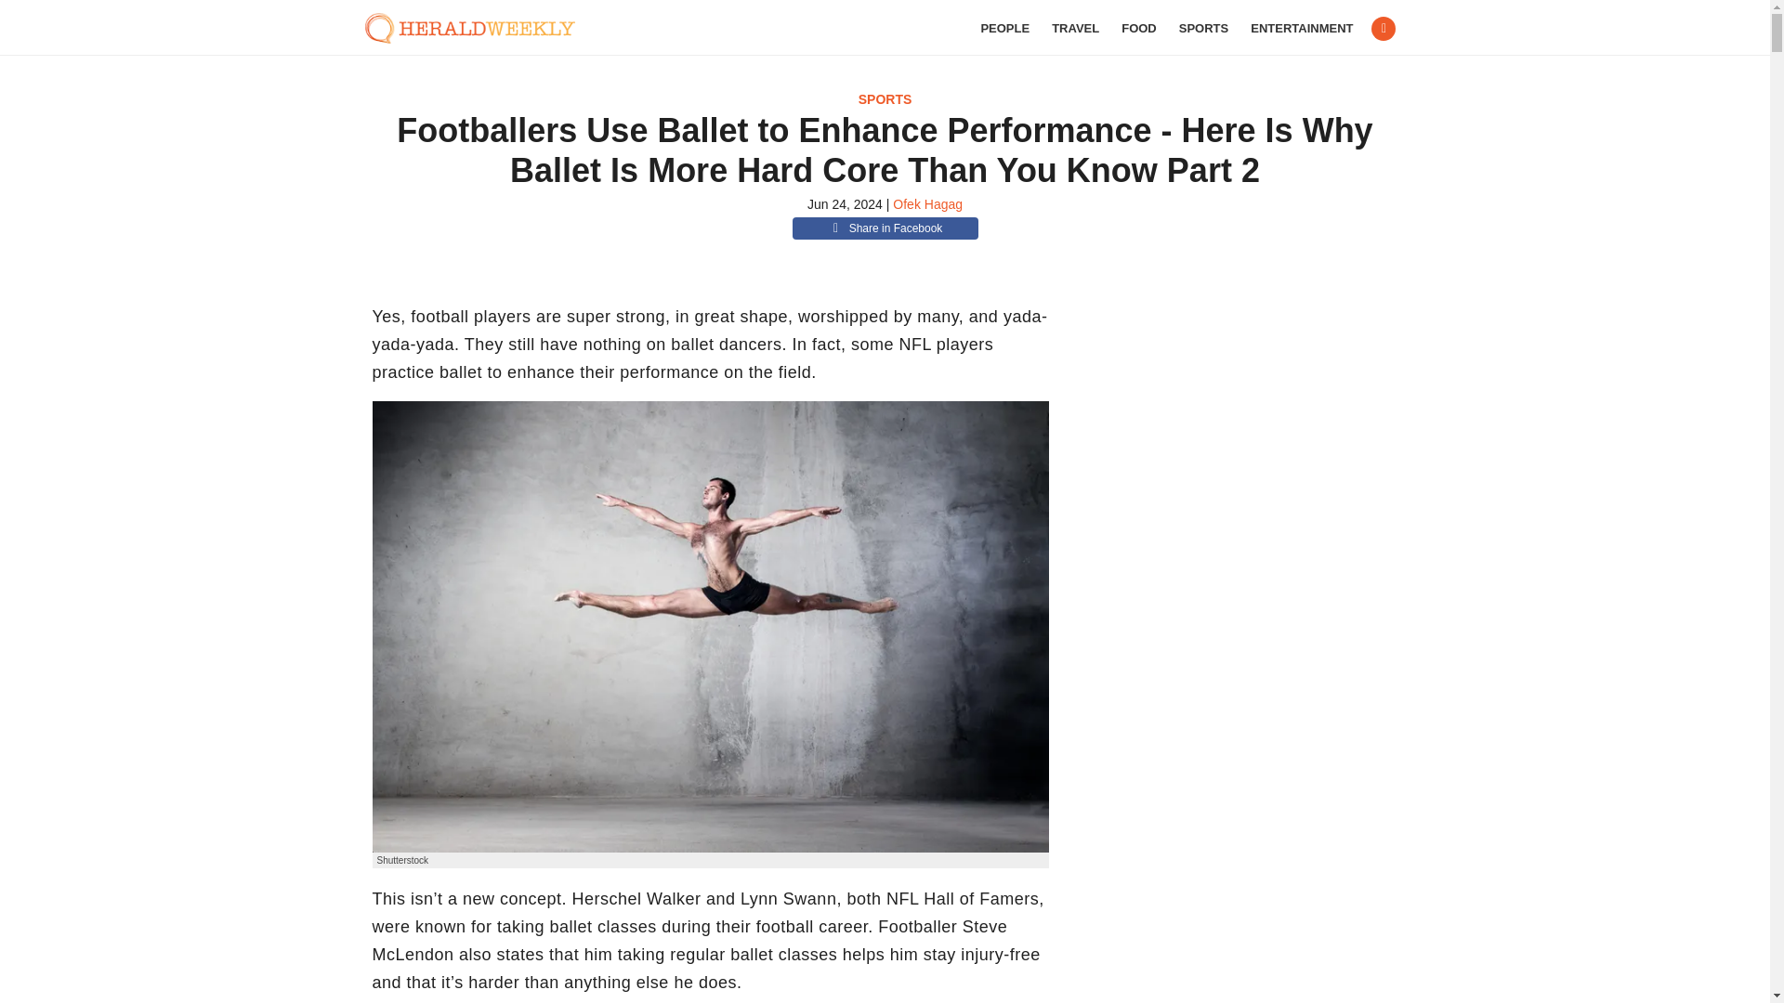 The height and width of the screenshot is (1003, 1784). What do you see at coordinates (1003, 28) in the screenshot?
I see `PEOPLE` at bounding box center [1003, 28].